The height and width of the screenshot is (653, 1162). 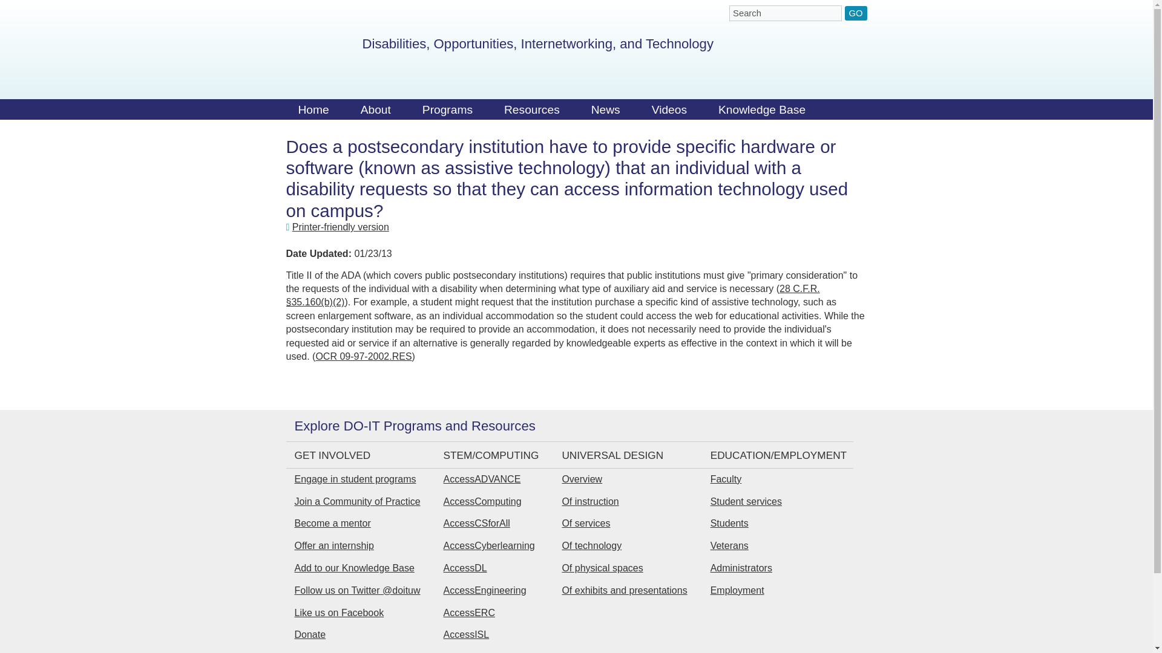 What do you see at coordinates (313, 112) in the screenshot?
I see `Home` at bounding box center [313, 112].